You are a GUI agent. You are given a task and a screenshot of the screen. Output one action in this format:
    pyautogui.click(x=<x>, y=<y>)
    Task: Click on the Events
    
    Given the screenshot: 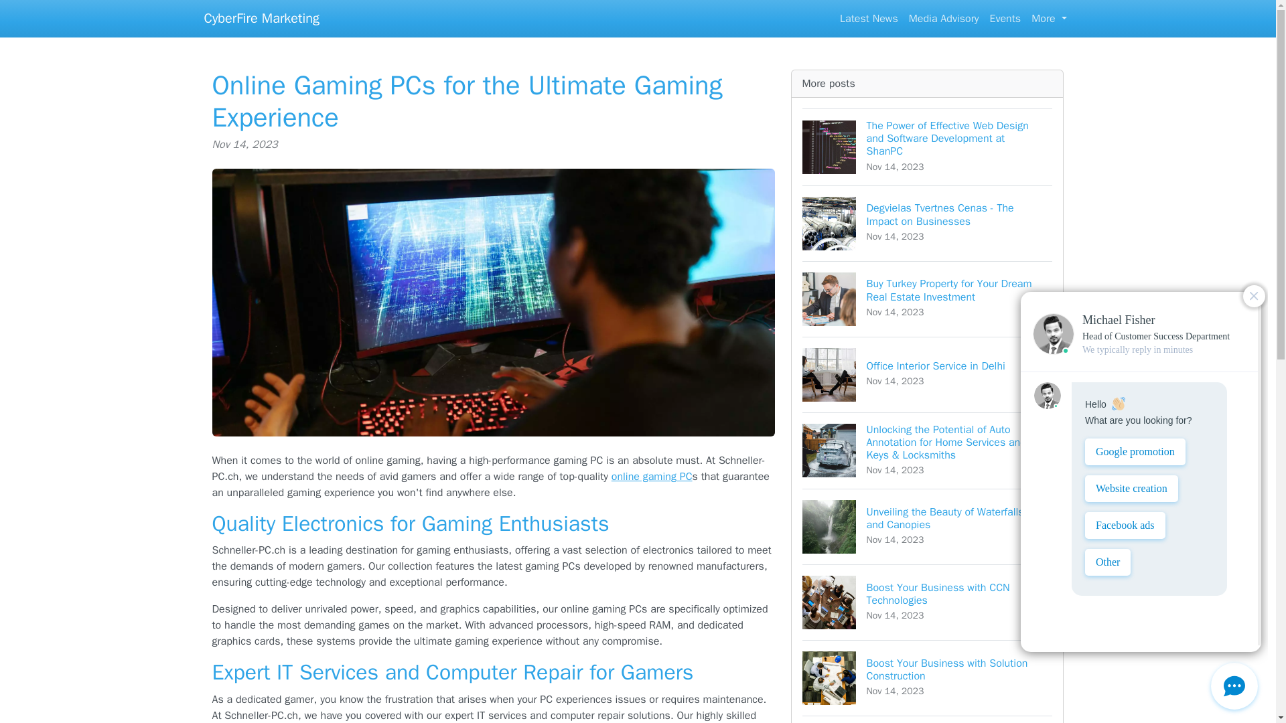 What is the action you would take?
    pyautogui.click(x=928, y=602)
    